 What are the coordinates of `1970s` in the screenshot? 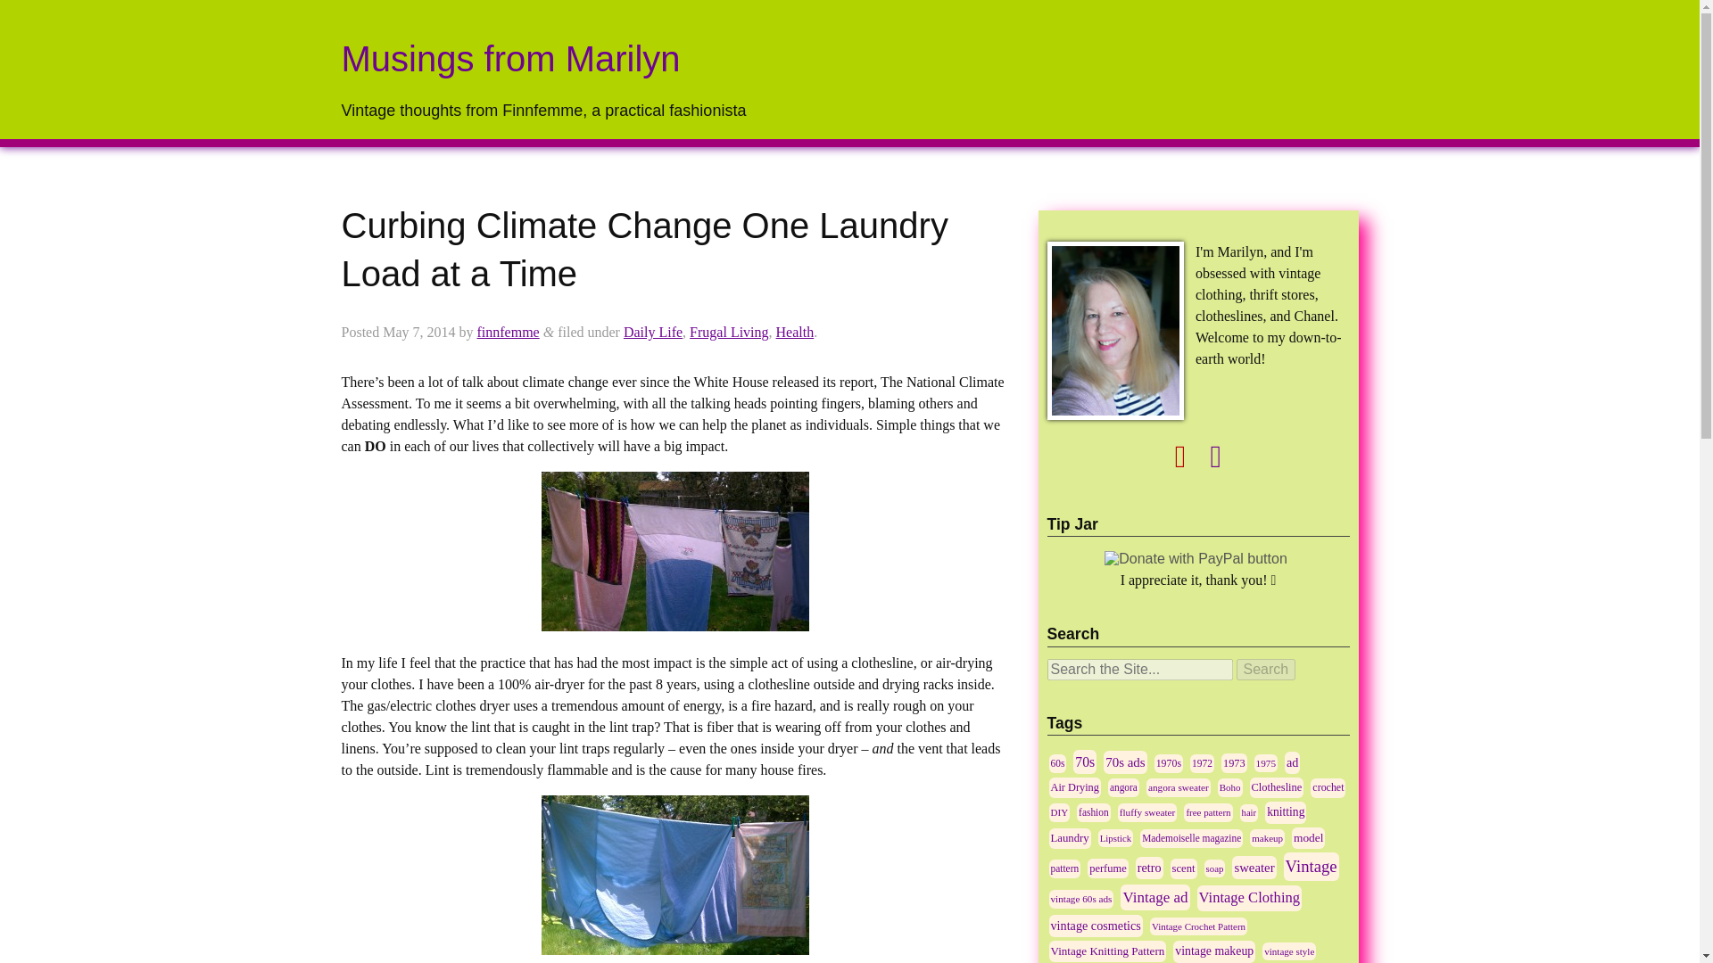 It's located at (1169, 763).